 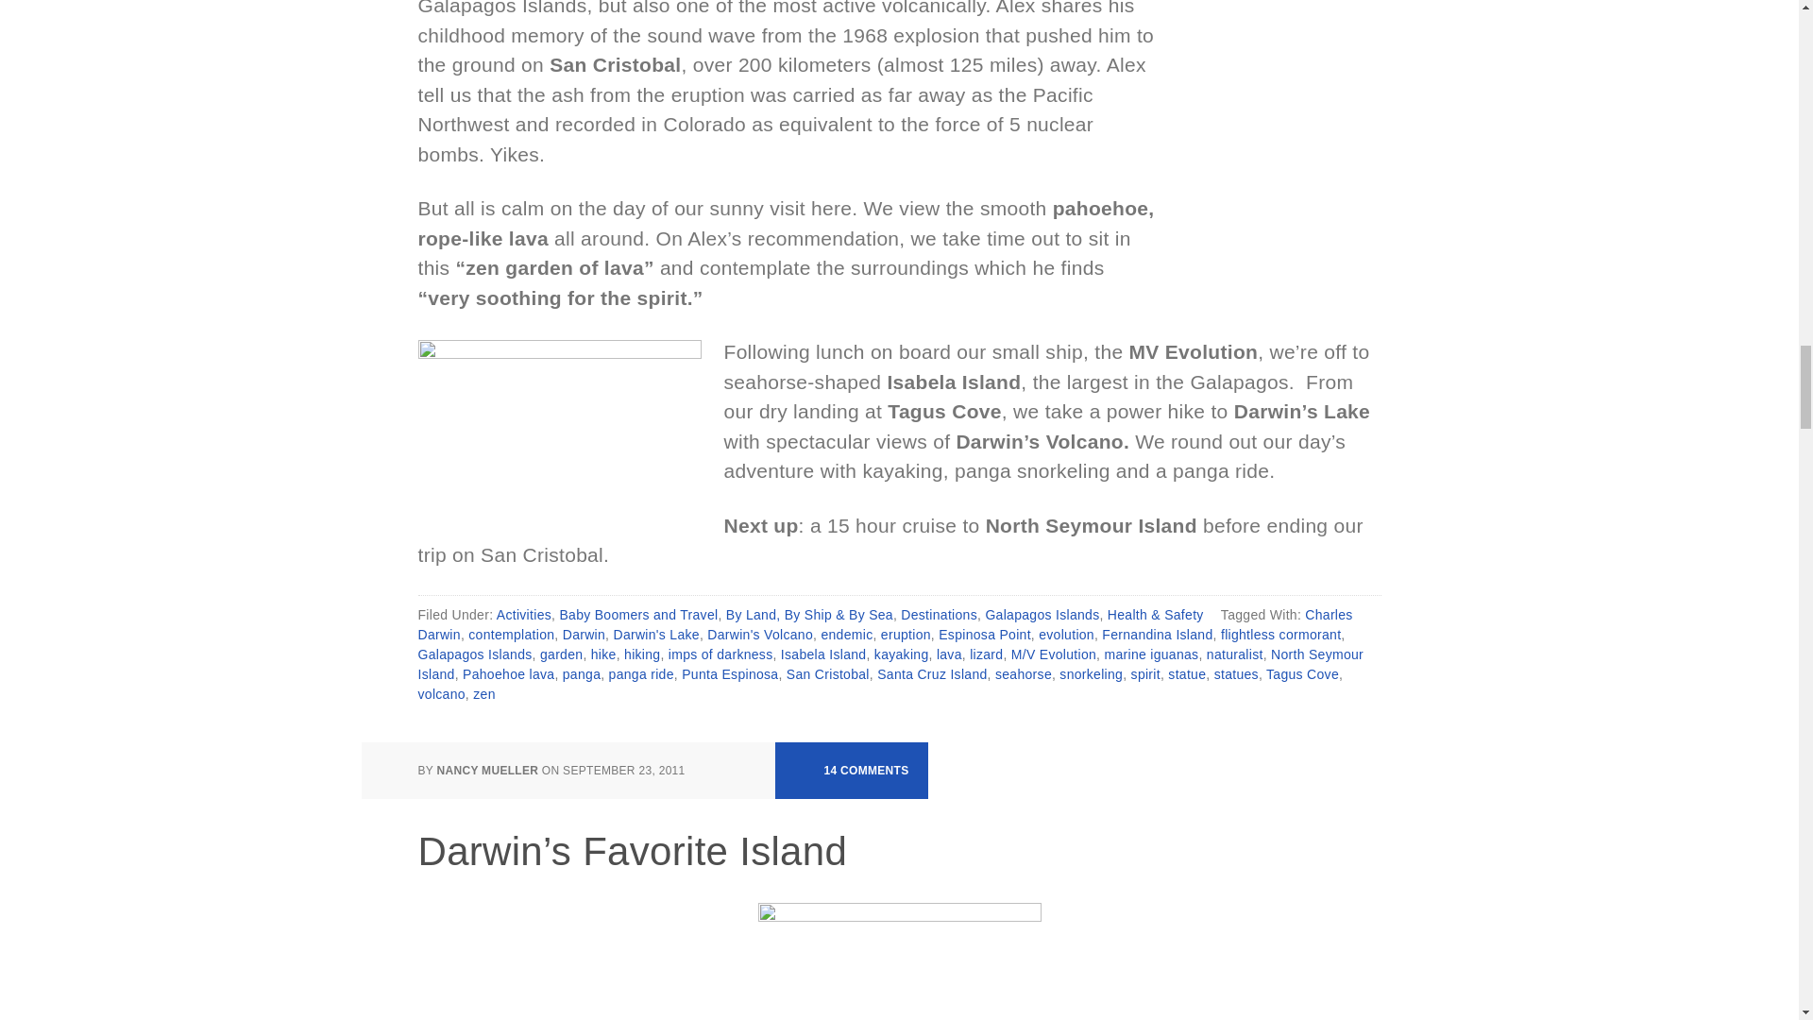 I want to click on Galapagos Islands, so click(x=1041, y=613).